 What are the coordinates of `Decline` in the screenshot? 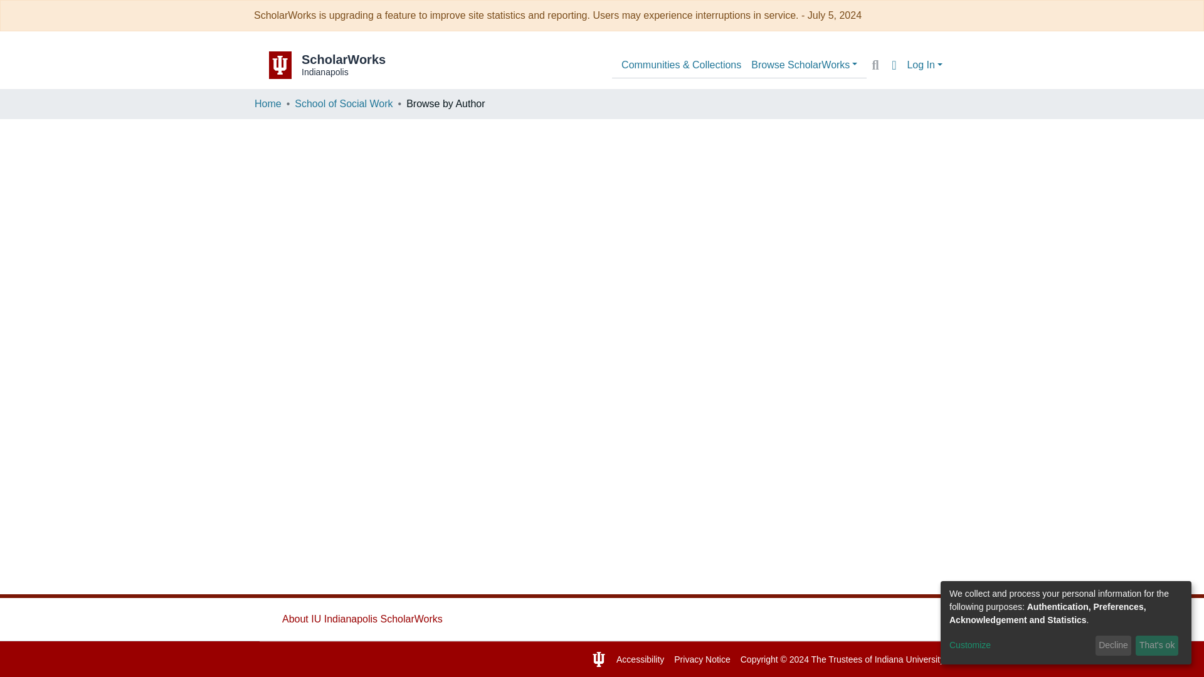 It's located at (1114, 646).